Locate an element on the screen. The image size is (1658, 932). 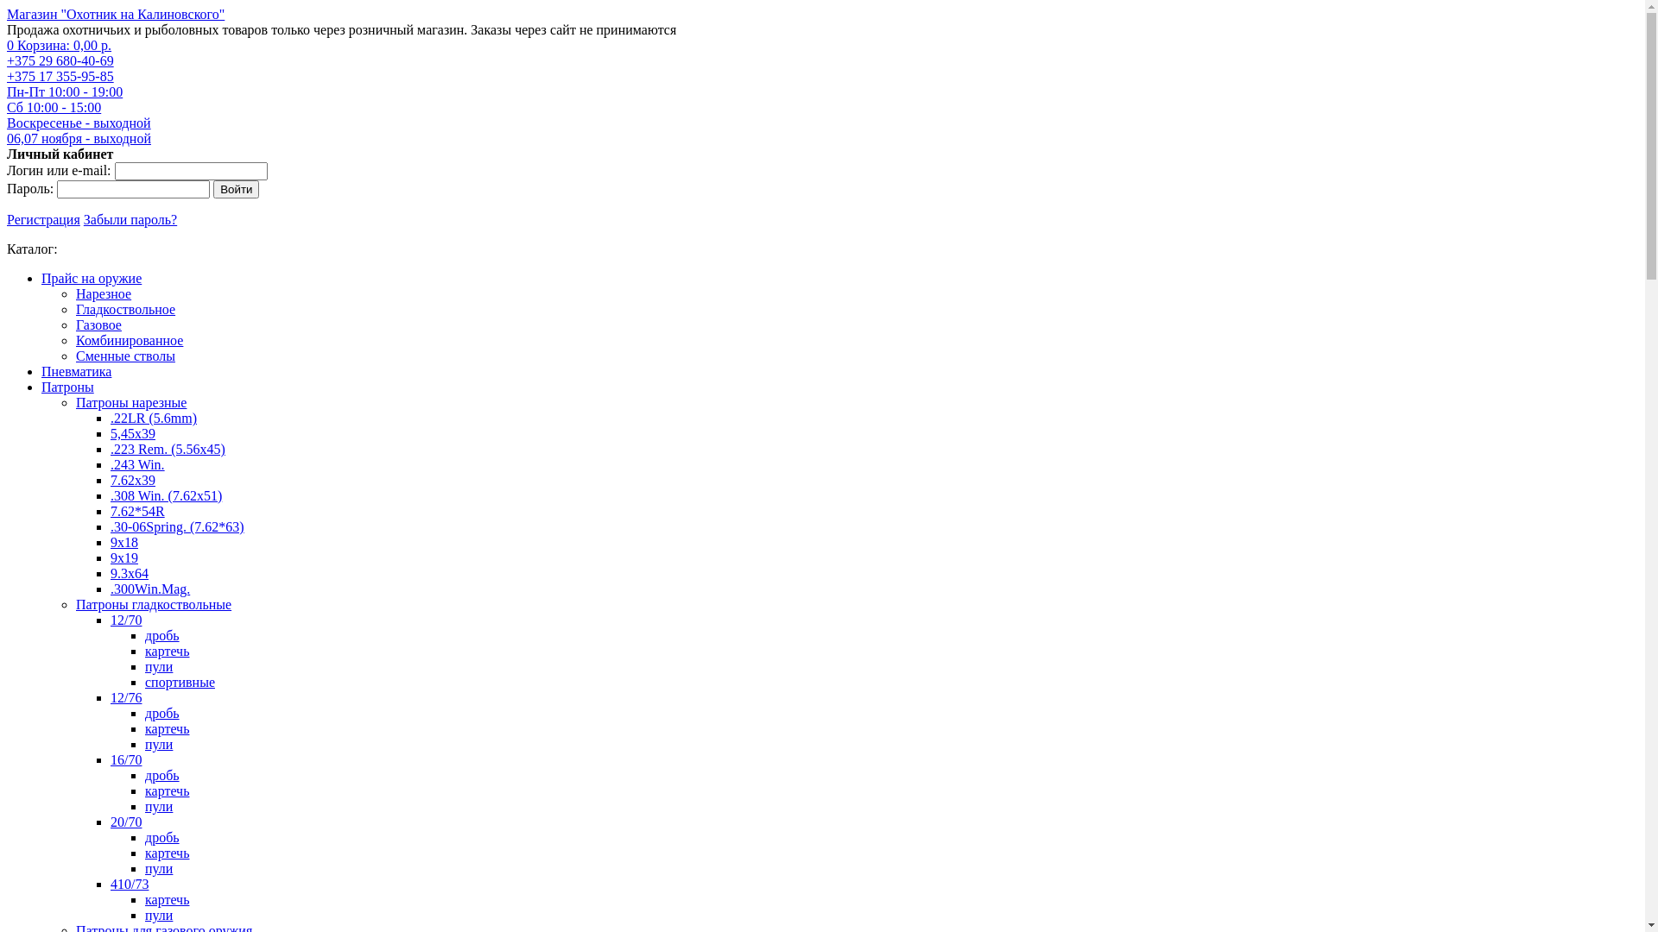
12/76 is located at coordinates (126, 697).